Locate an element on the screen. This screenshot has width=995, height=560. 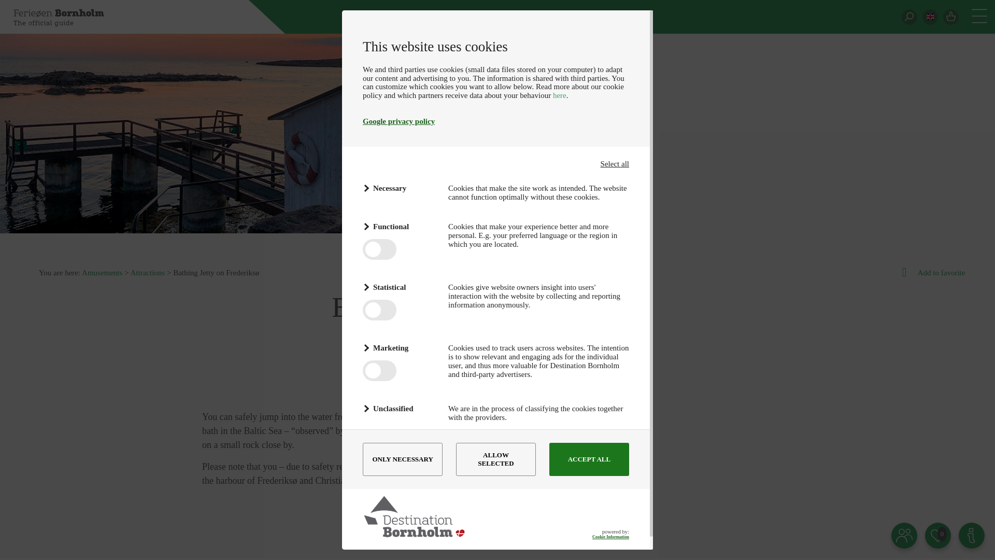
Necessary is located at coordinates (399, 188).